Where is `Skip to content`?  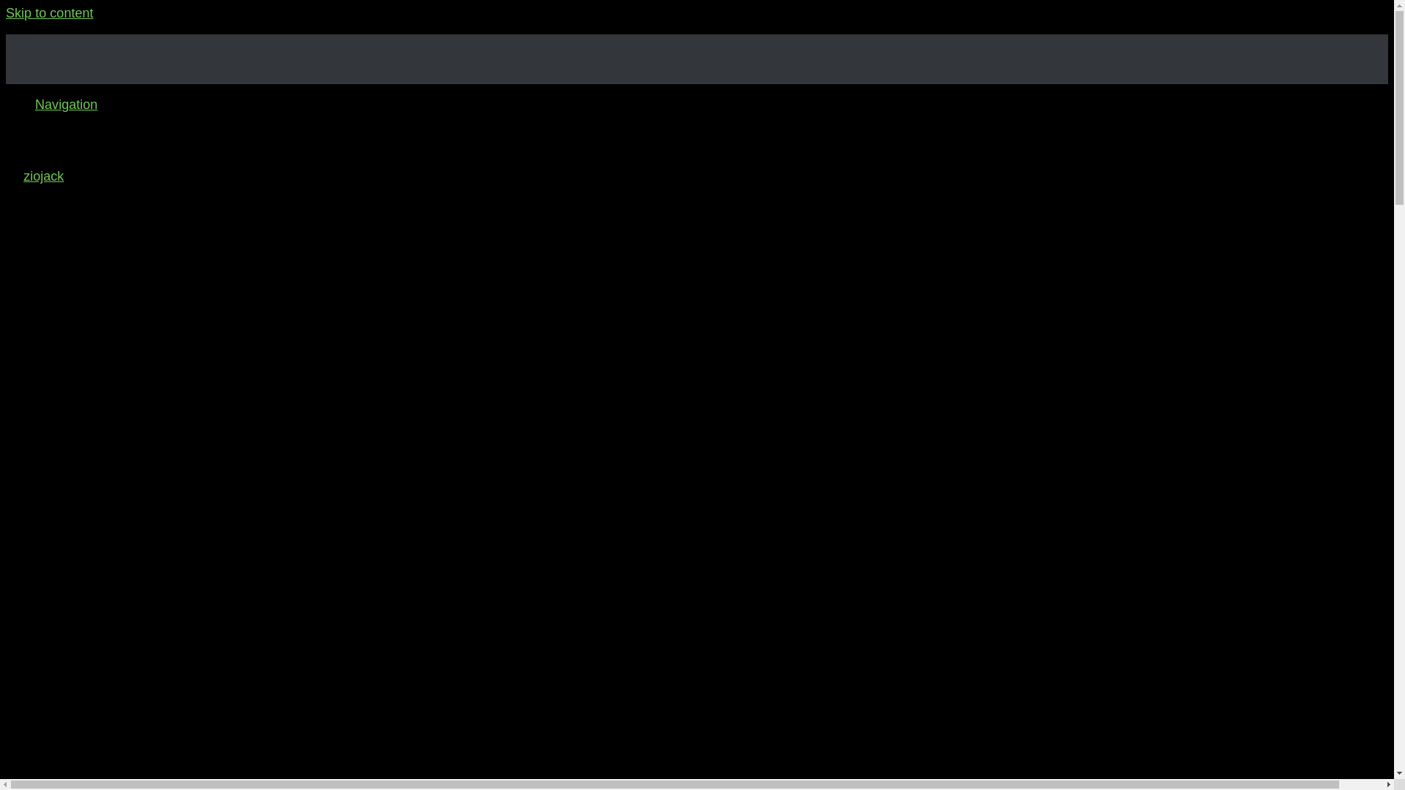
Skip to content is located at coordinates (50, 13).